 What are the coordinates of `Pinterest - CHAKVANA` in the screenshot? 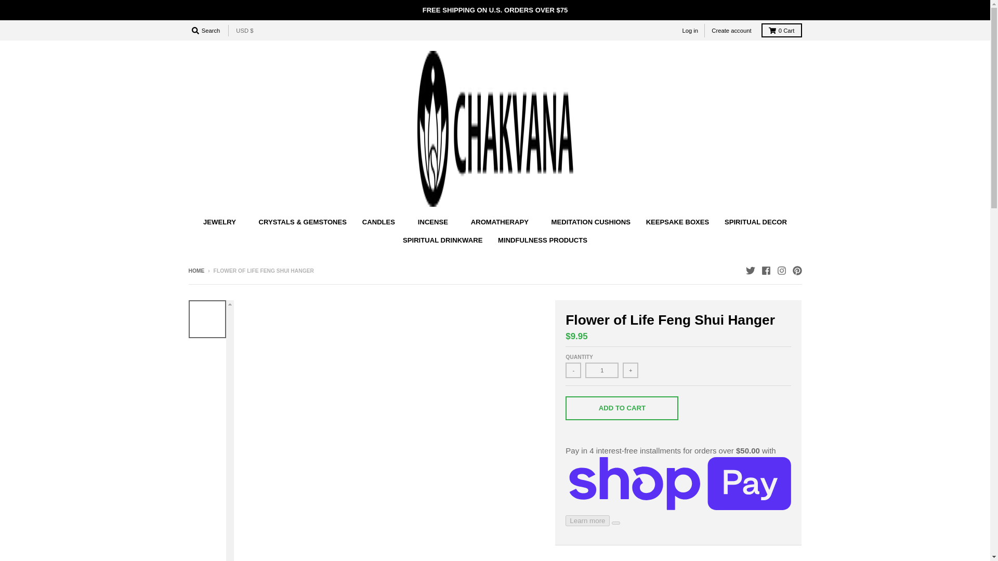 It's located at (796, 270).